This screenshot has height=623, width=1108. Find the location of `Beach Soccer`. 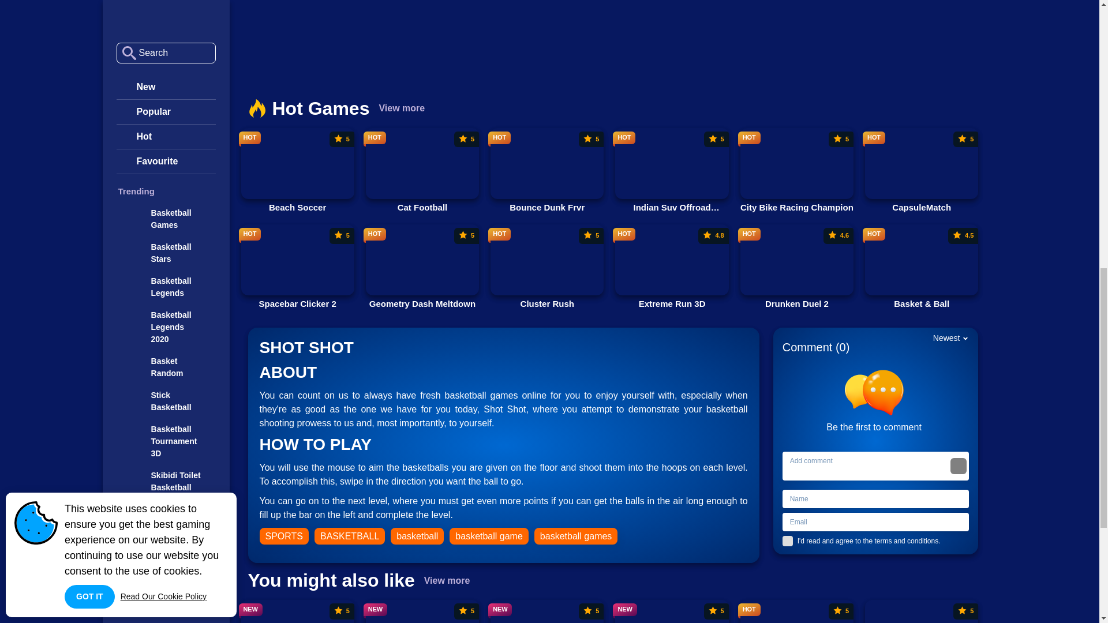

Beach Soccer is located at coordinates (547, 171).